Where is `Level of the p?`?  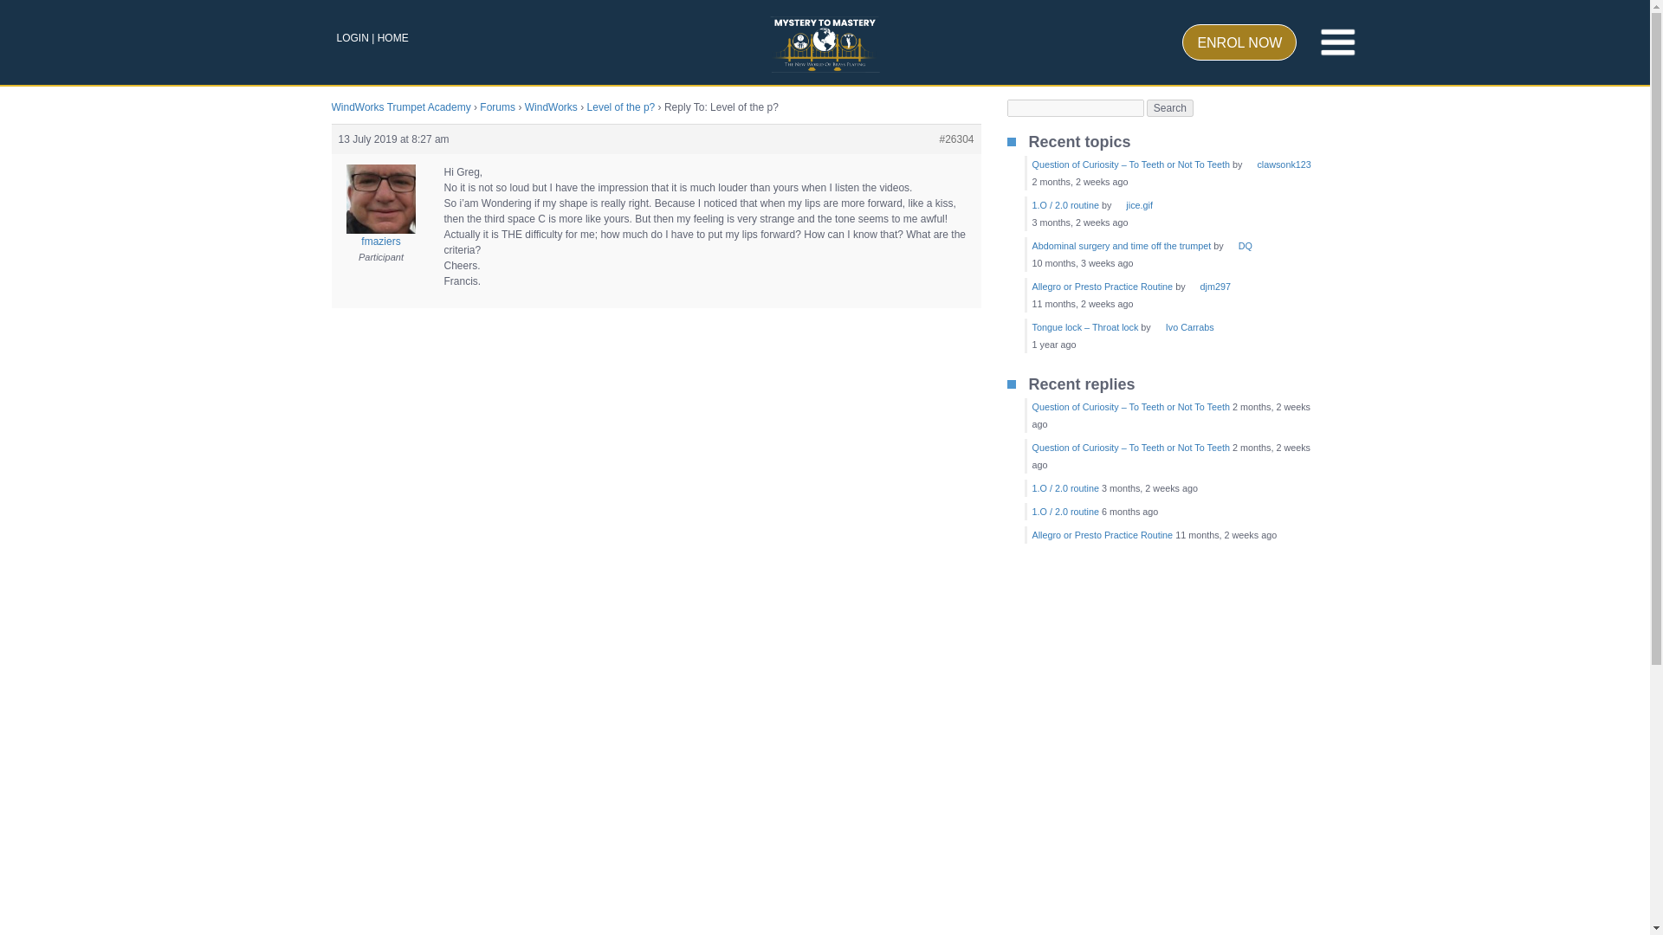 Level of the p? is located at coordinates (620, 106).